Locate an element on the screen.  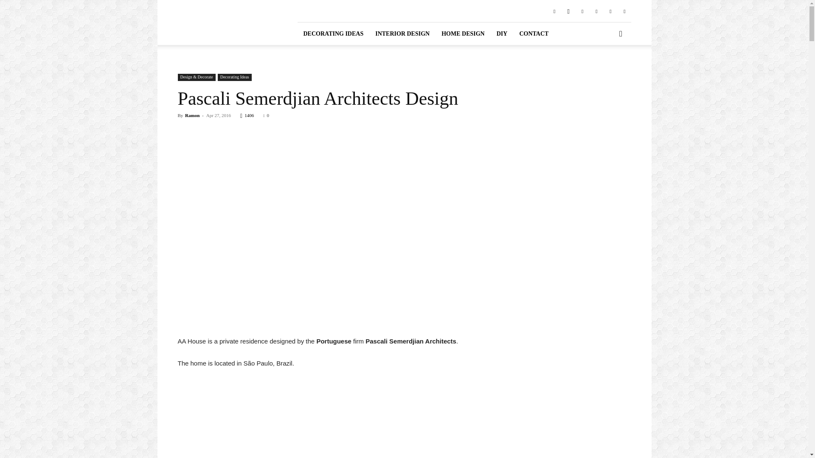
Instagram is located at coordinates (568, 11).